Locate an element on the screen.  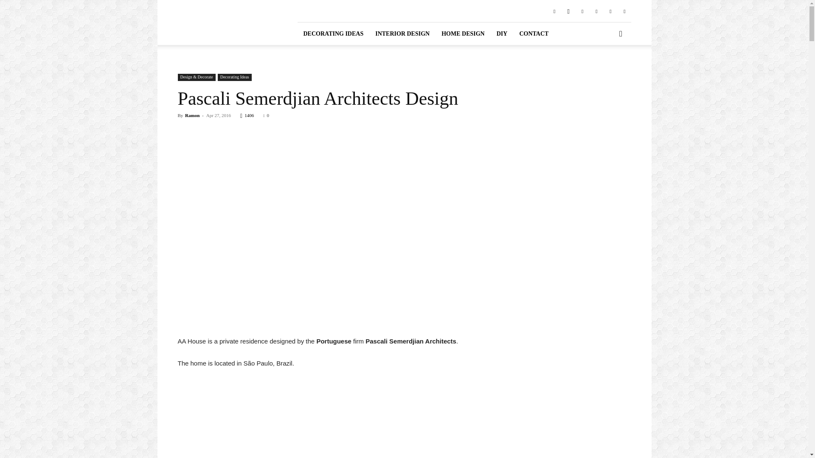
Instagram is located at coordinates (568, 11).